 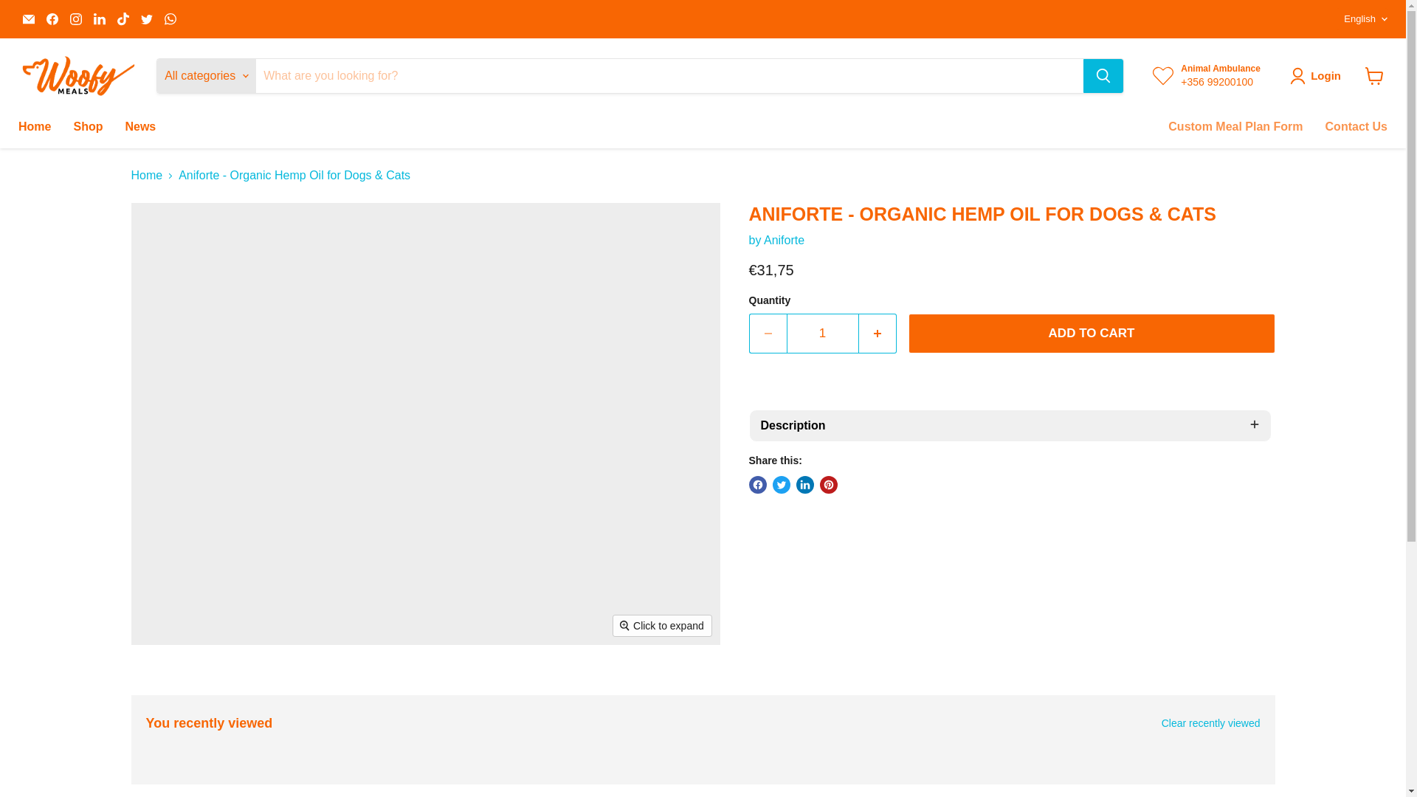 I want to click on Custom Meal Plan Form, so click(x=1235, y=127).